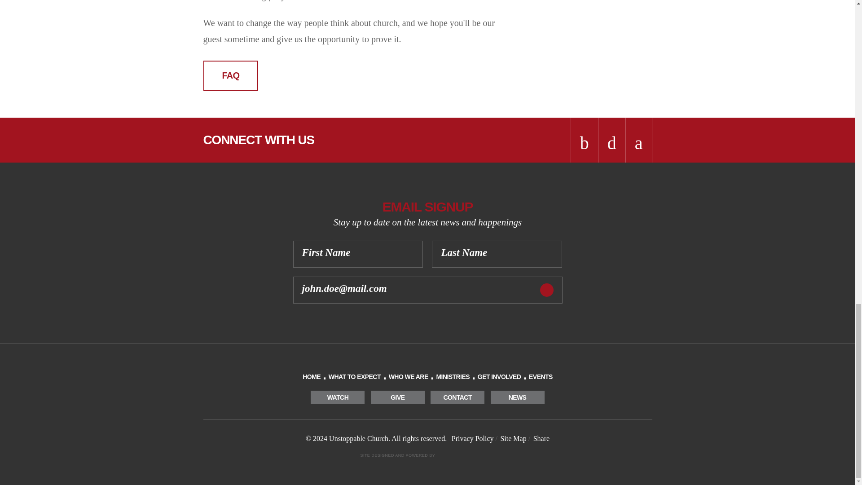 The width and height of the screenshot is (862, 485). Describe the element at coordinates (541, 376) in the screenshot. I see `EVENTS` at that location.